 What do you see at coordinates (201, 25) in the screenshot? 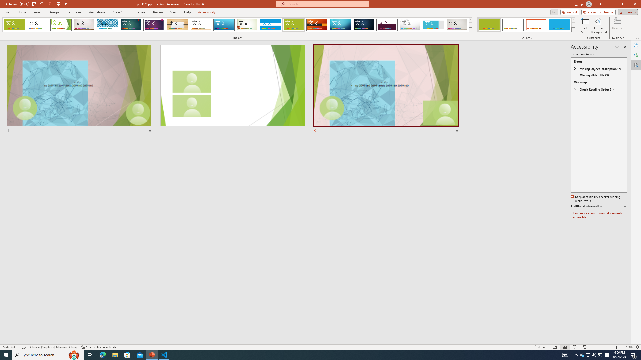
I see `Retrospect` at bounding box center [201, 25].